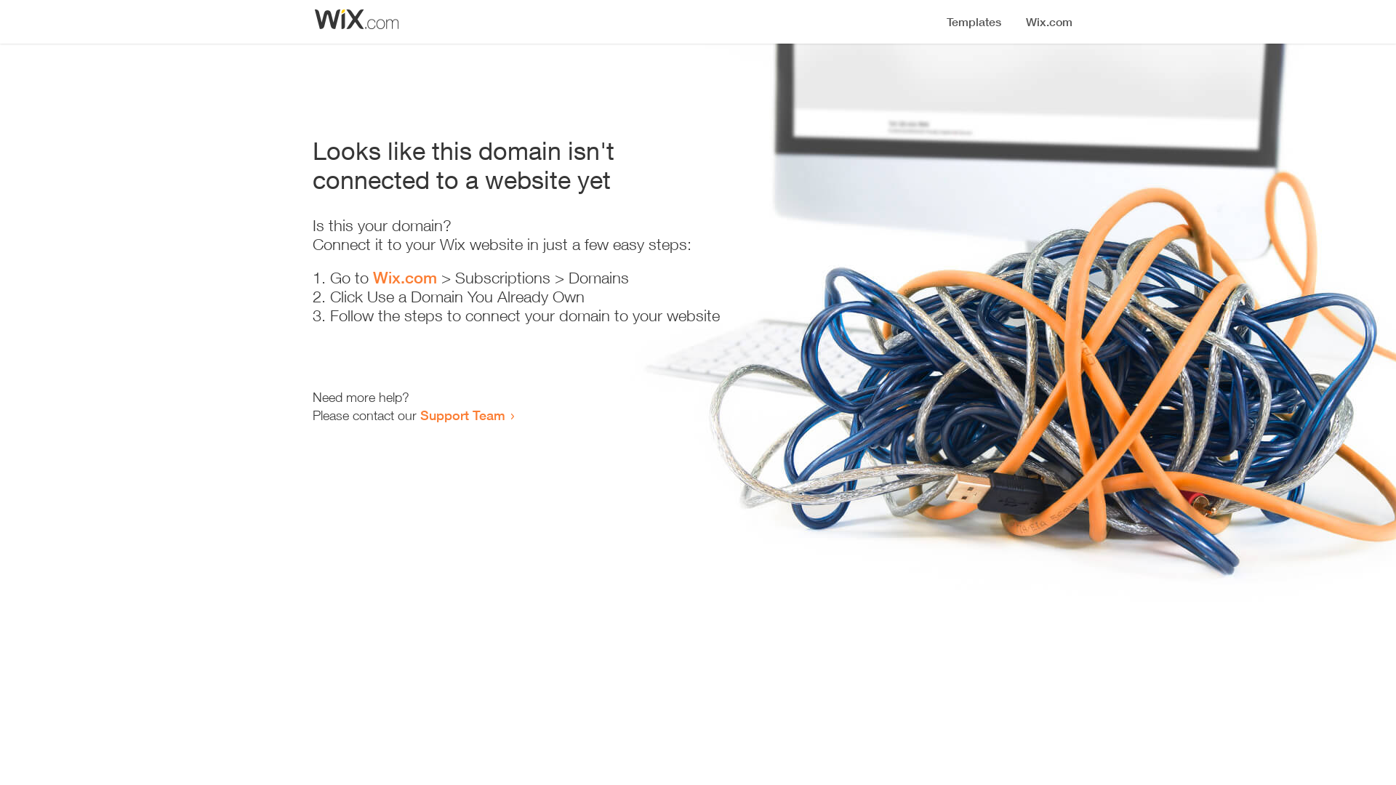 The height and width of the screenshot is (785, 1396). What do you see at coordinates (405, 278) in the screenshot?
I see `Wix.com` at bounding box center [405, 278].